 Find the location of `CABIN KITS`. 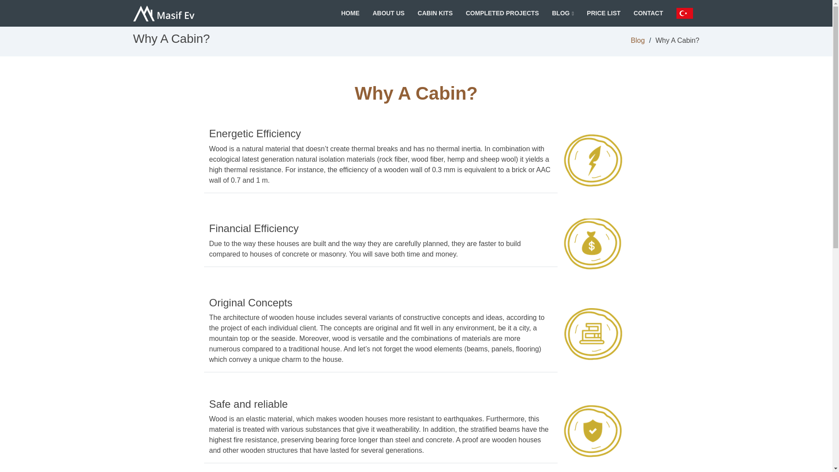

CABIN KITS is located at coordinates (435, 13).